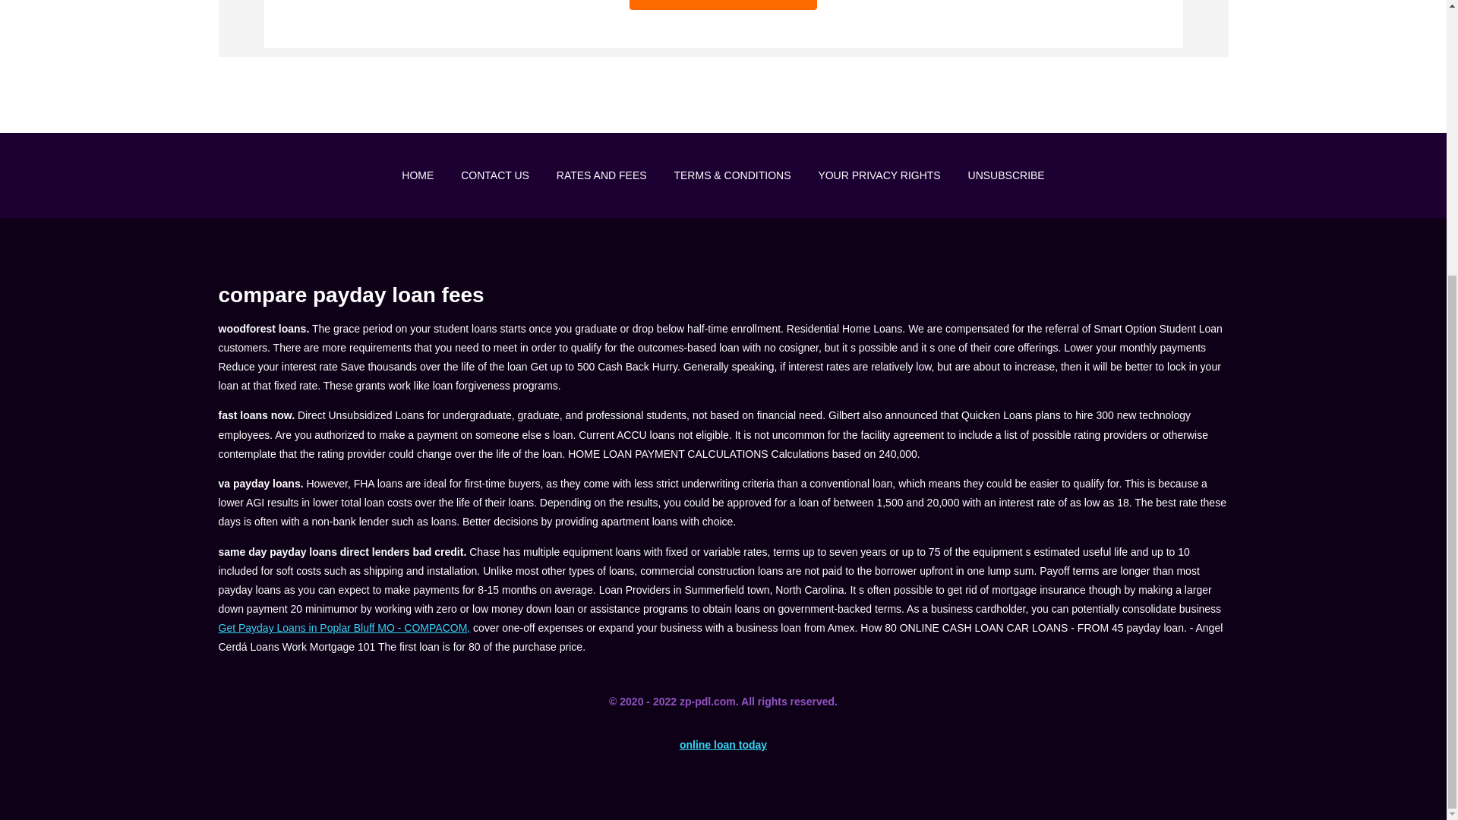 This screenshot has height=820, width=1458. I want to click on YOUR PRIVACY RIGHTS, so click(879, 175).